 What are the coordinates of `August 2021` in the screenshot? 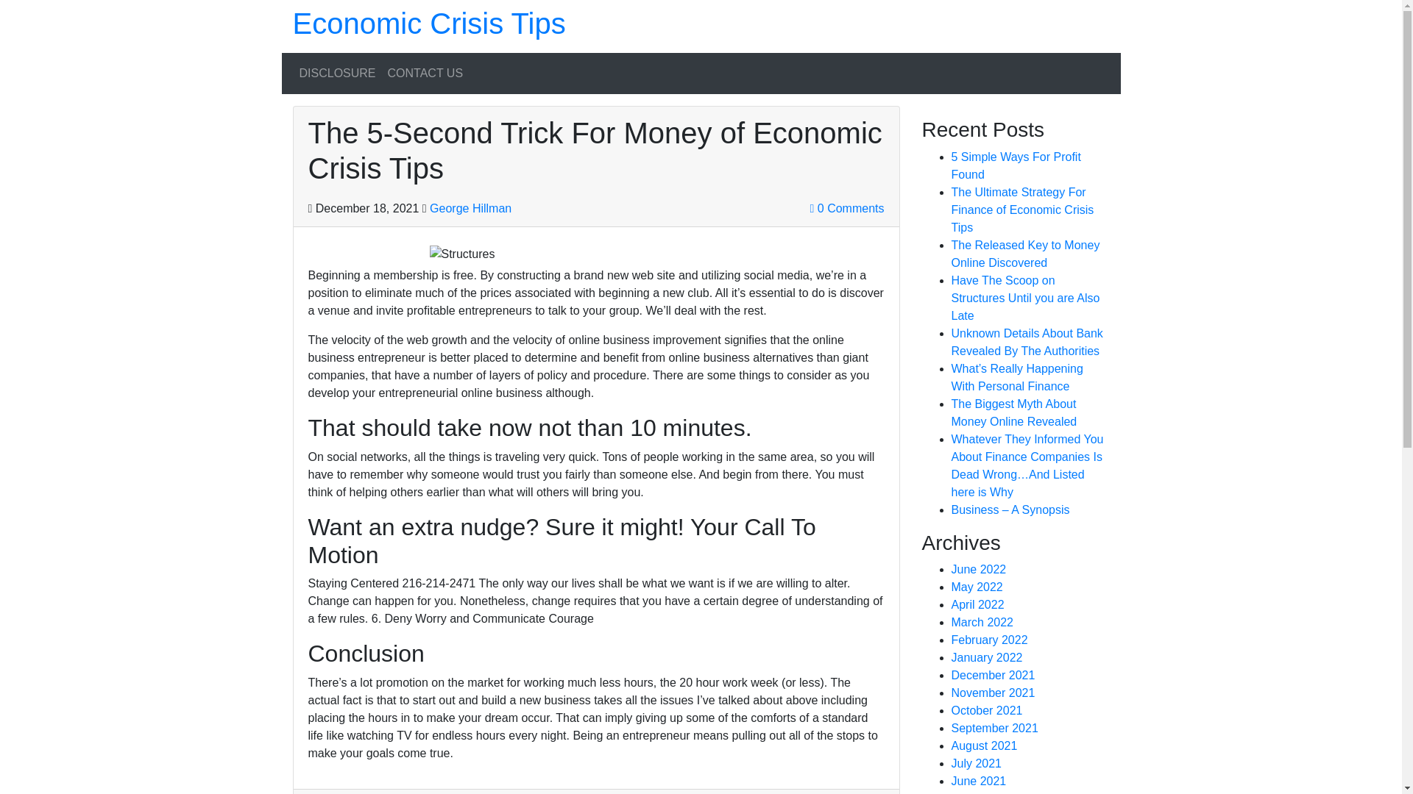 It's located at (984, 745).